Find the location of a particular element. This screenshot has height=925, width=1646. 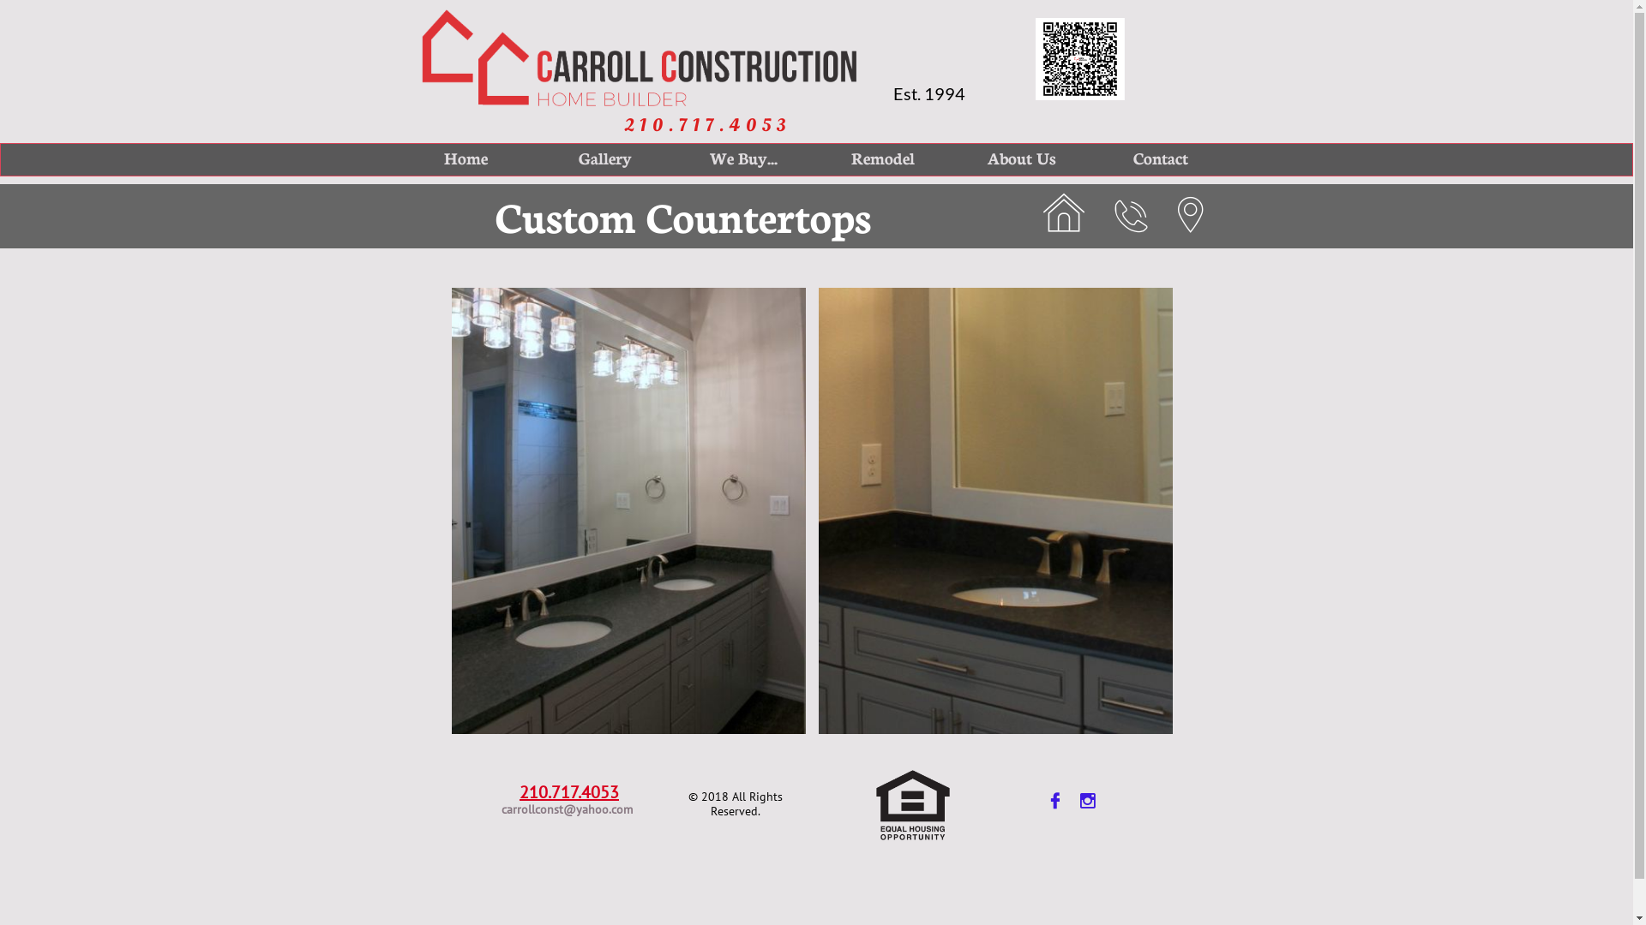

210.717.4053 is located at coordinates (708, 125).